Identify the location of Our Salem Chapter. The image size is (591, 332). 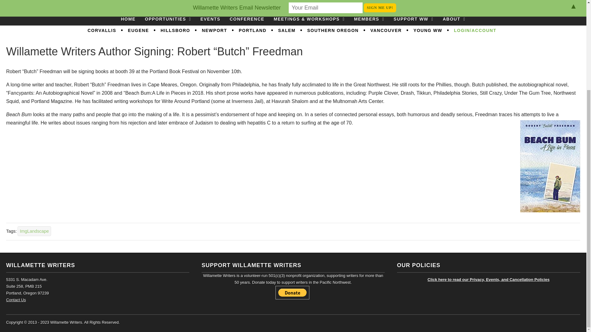
(287, 31).